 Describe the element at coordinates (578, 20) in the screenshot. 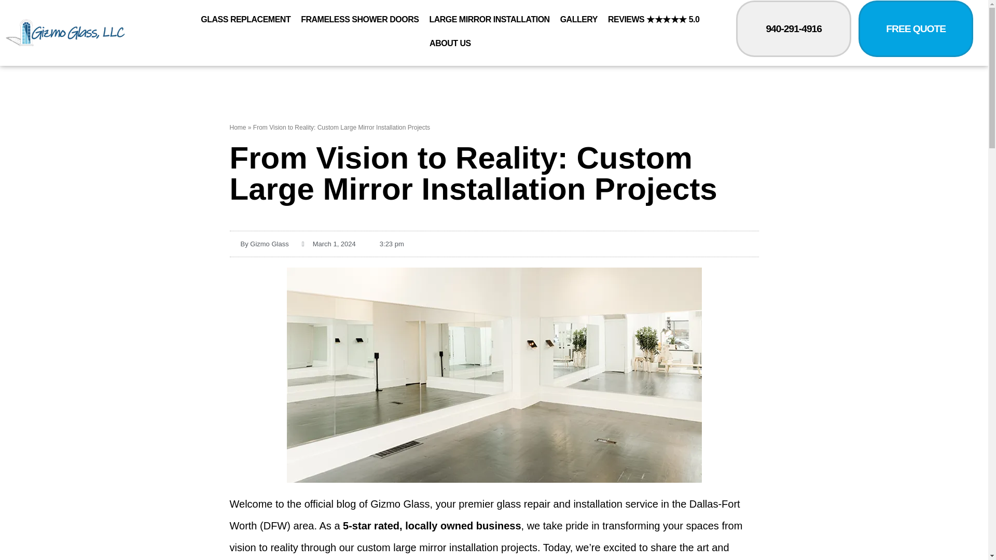

I see `GALLERY` at that location.